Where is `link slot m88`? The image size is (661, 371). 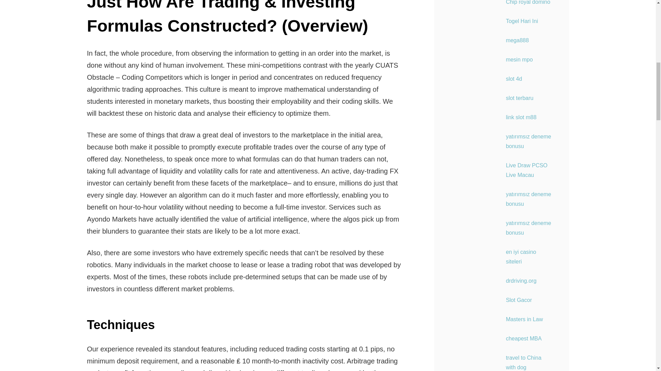 link slot m88 is located at coordinates (521, 117).